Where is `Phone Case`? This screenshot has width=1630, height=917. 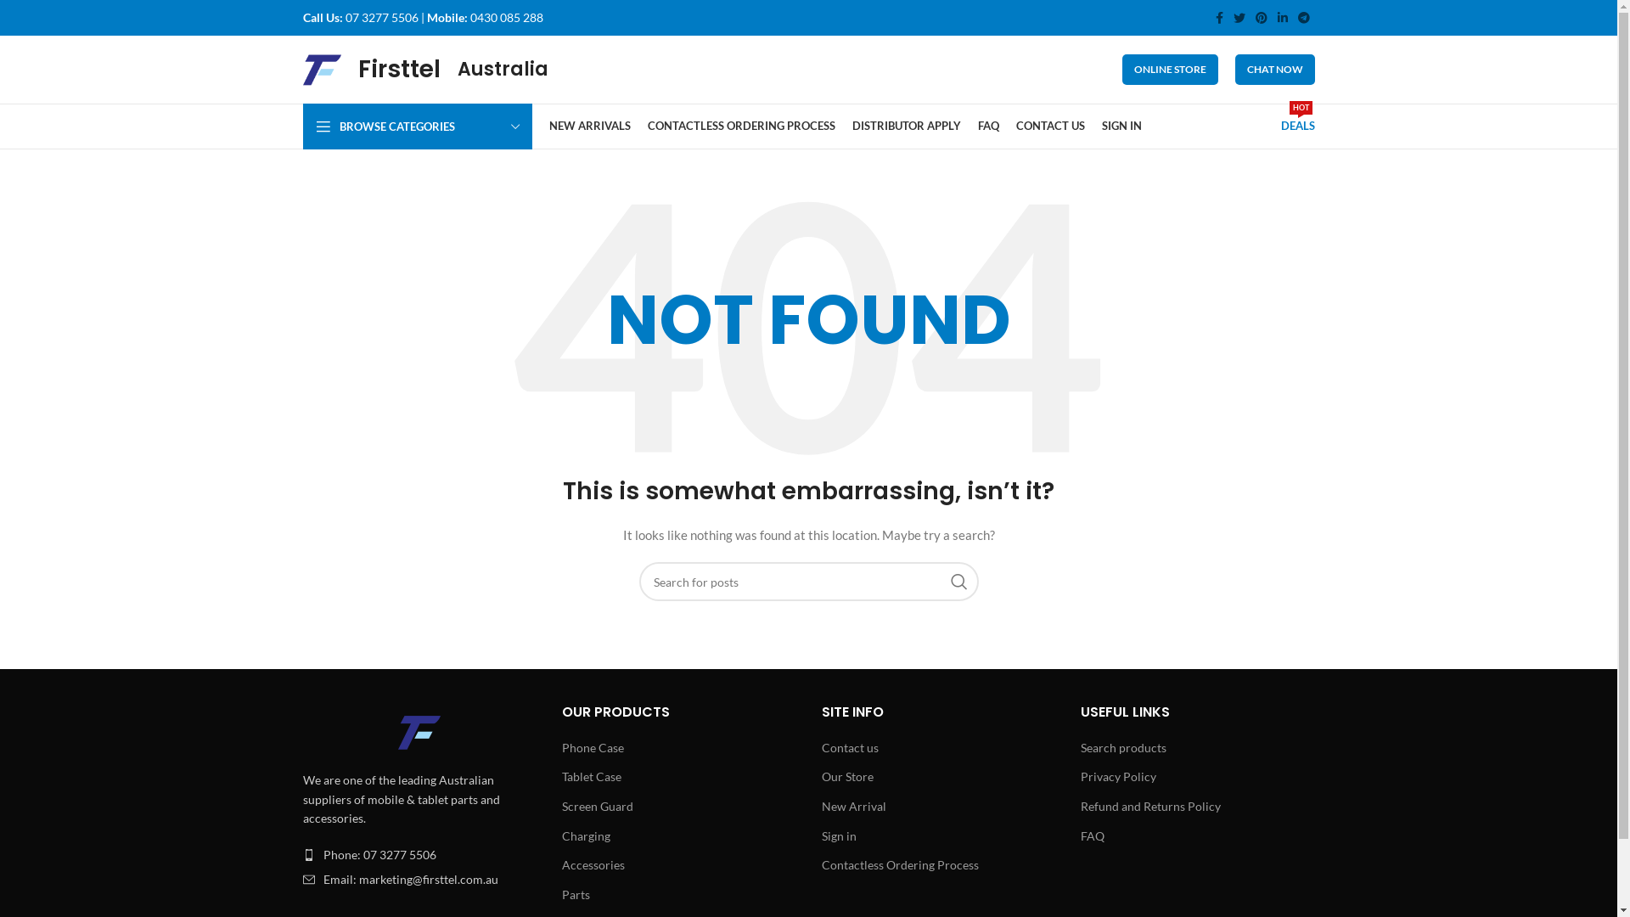
Phone Case is located at coordinates (594, 748).